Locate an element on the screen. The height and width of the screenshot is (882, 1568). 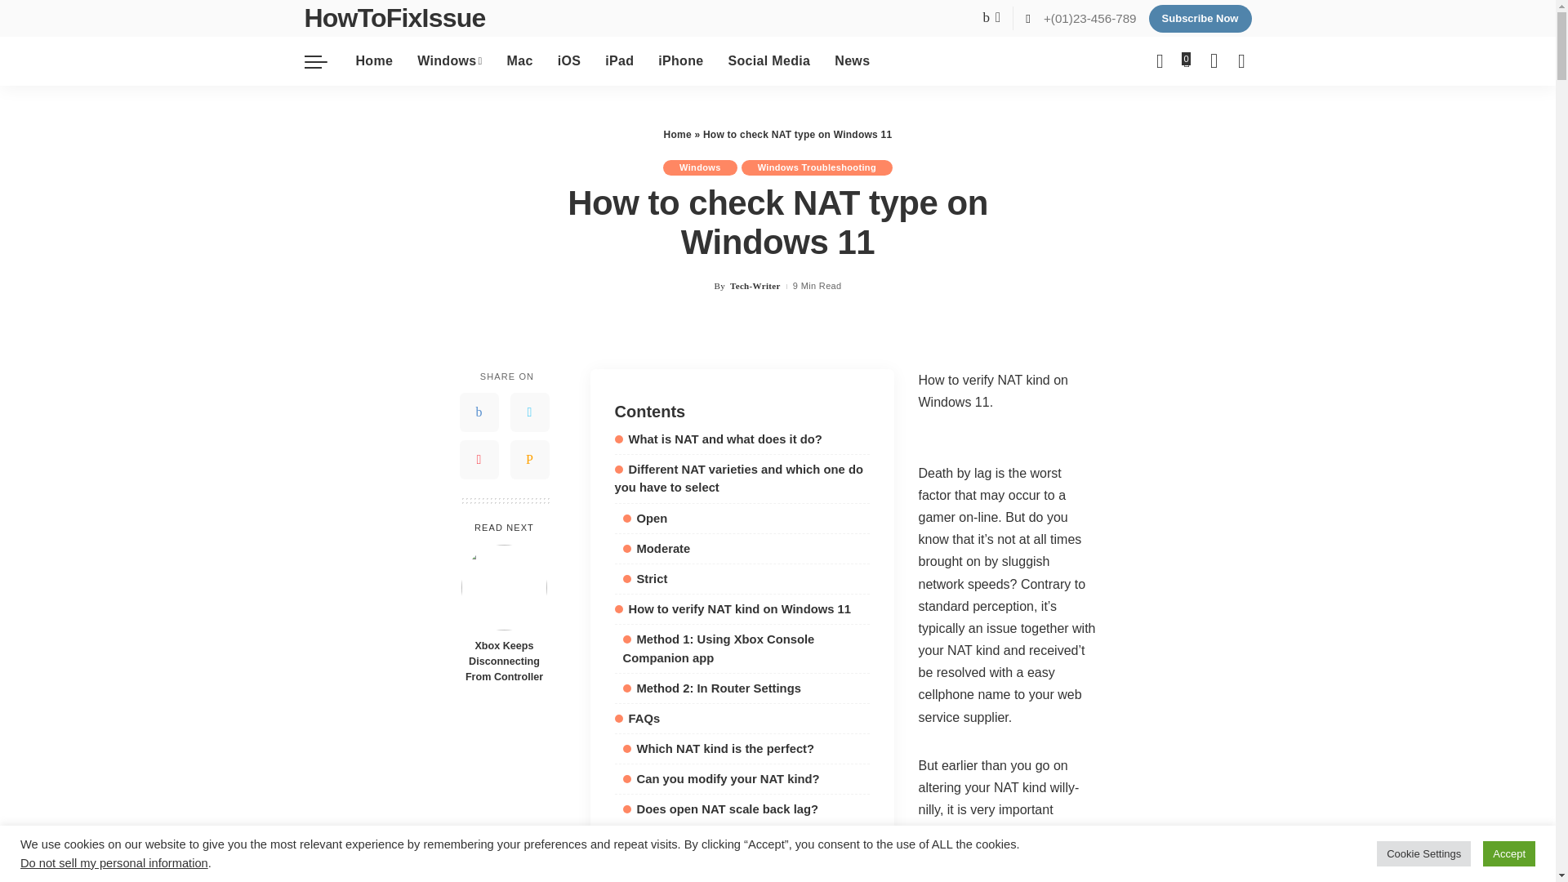
Twitter is located at coordinates (529, 412).